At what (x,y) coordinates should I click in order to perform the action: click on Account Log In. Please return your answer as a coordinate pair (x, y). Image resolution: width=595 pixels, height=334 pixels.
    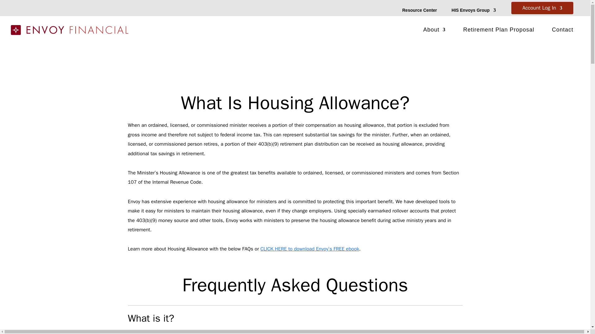
    Looking at the image, I should click on (542, 9).